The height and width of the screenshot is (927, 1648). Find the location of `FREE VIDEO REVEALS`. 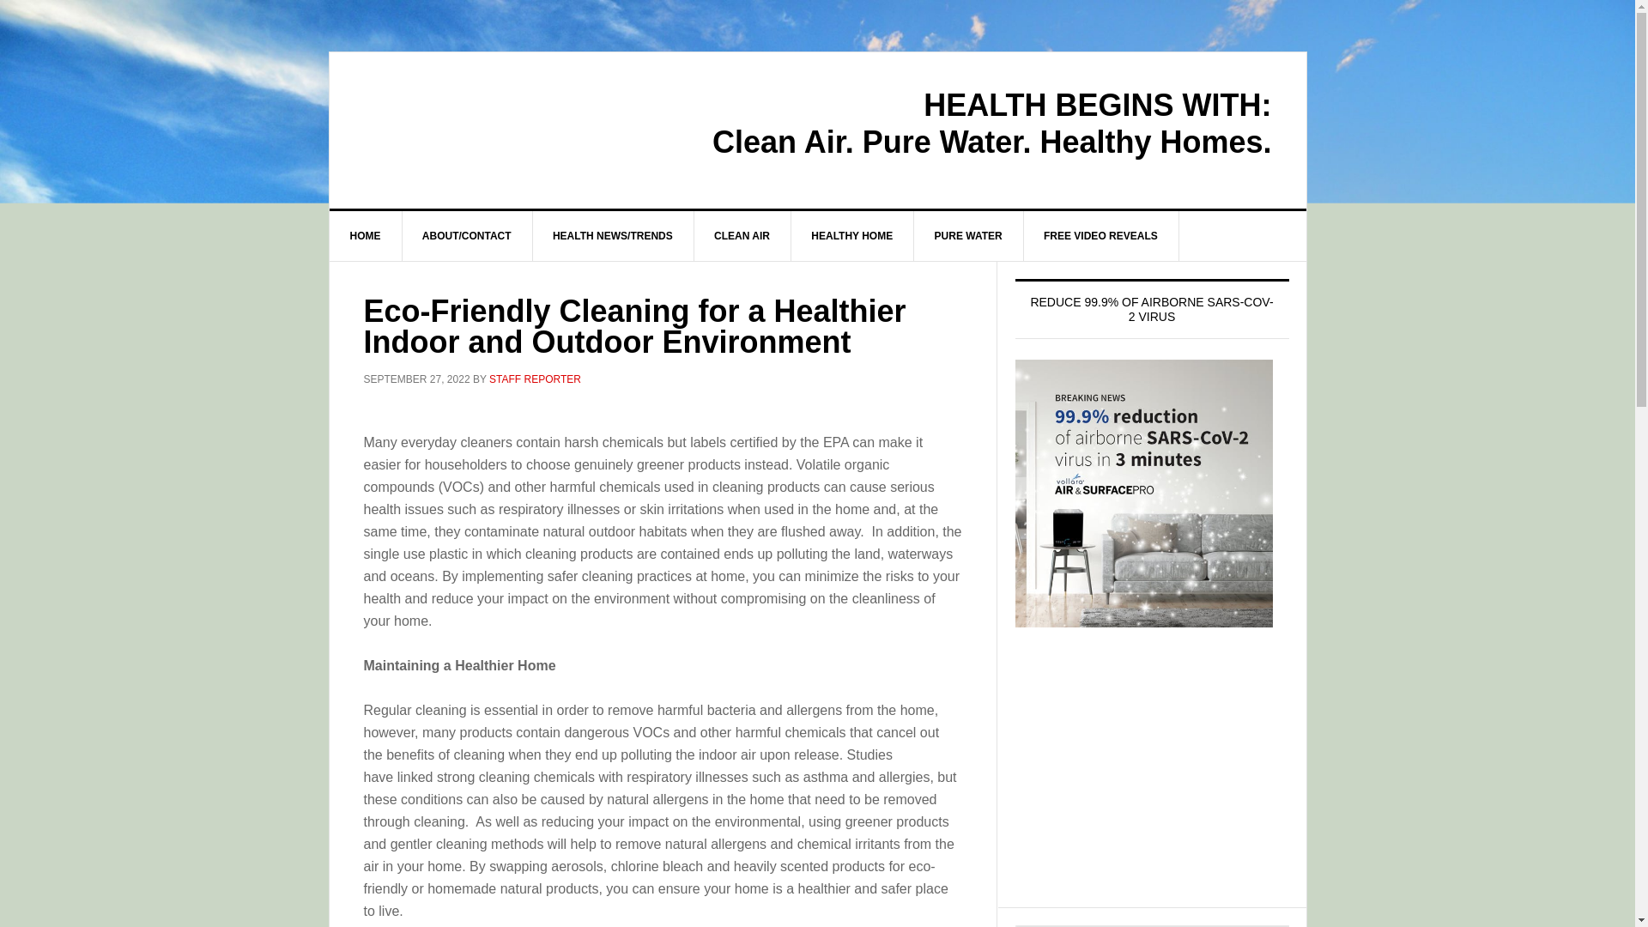

FREE VIDEO REVEALS is located at coordinates (1101, 235).